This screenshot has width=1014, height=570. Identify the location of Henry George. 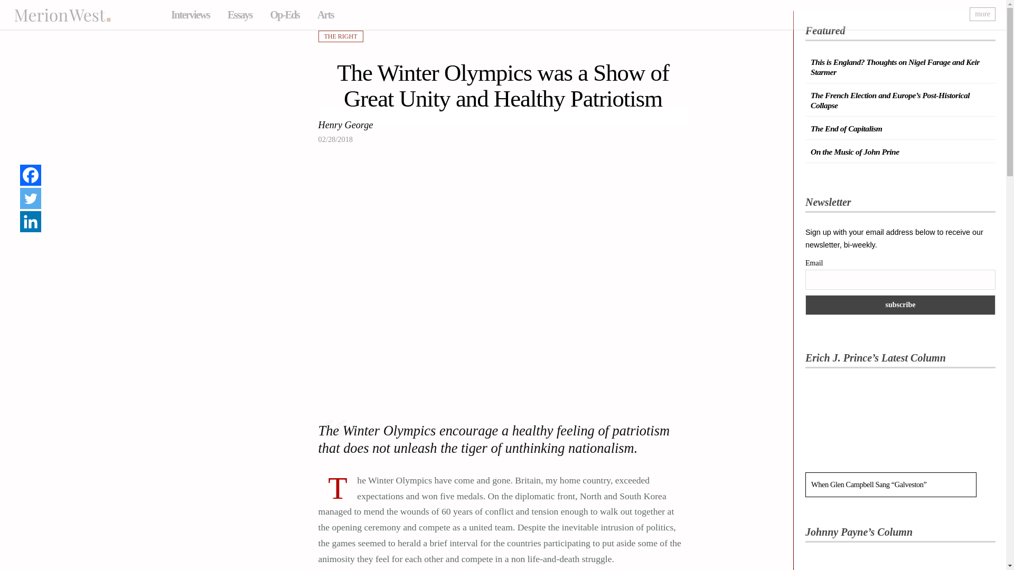
(345, 125).